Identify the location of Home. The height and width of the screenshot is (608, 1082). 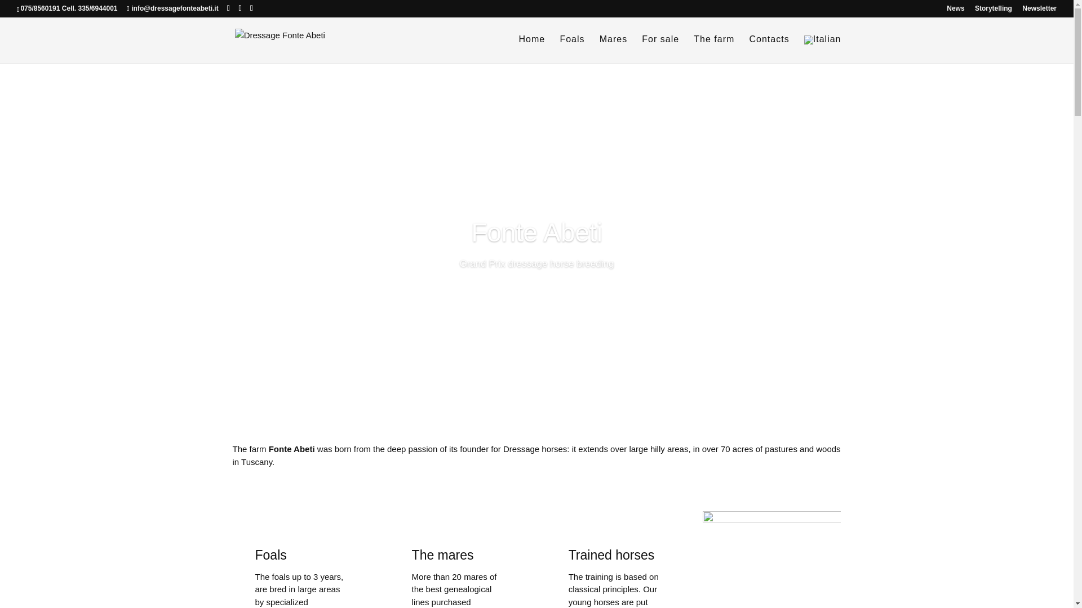
(532, 48).